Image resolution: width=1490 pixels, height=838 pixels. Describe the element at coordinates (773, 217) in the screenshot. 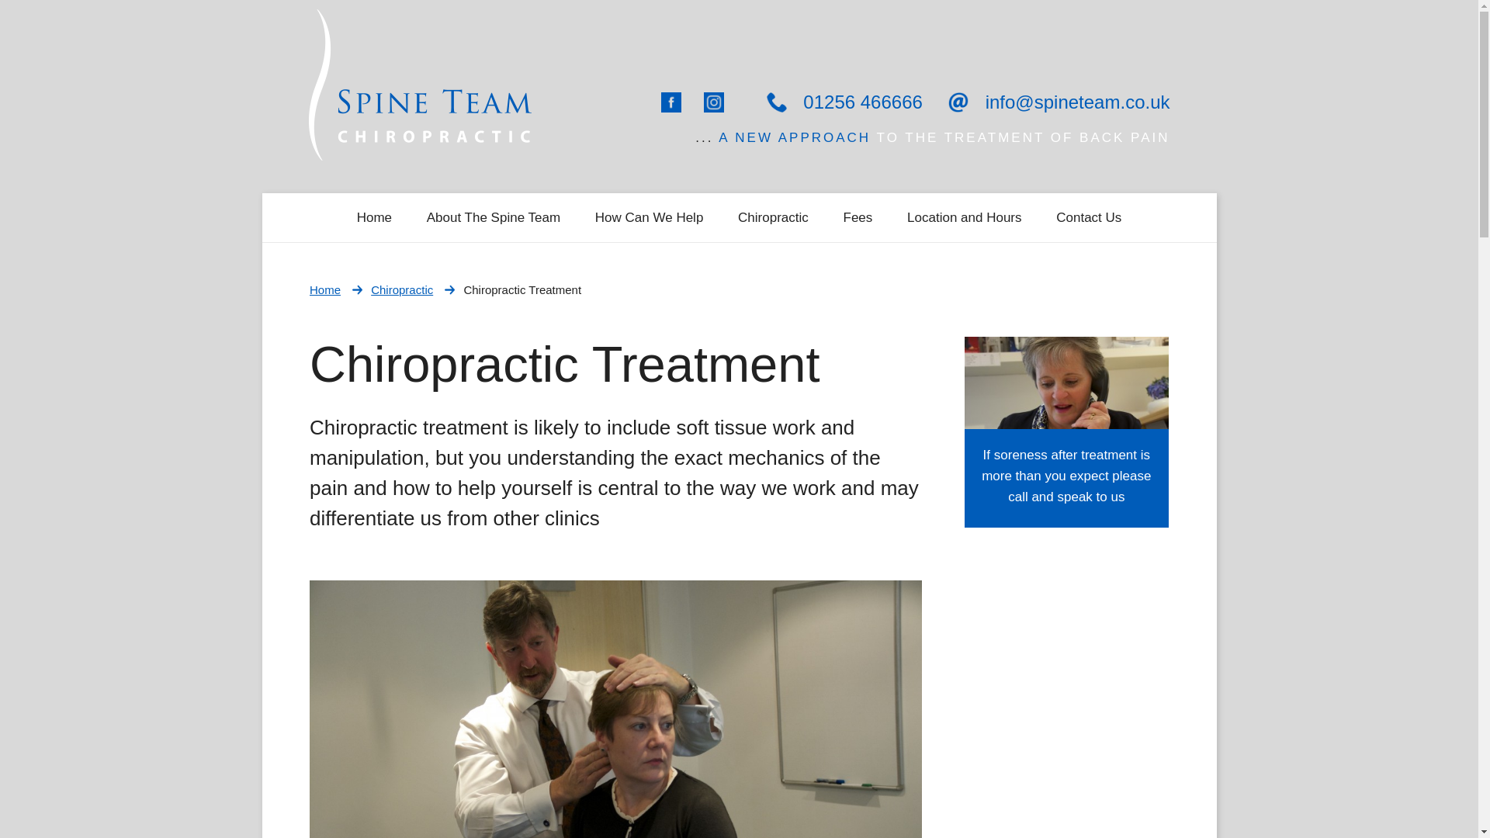

I see `Chiropractic` at that location.